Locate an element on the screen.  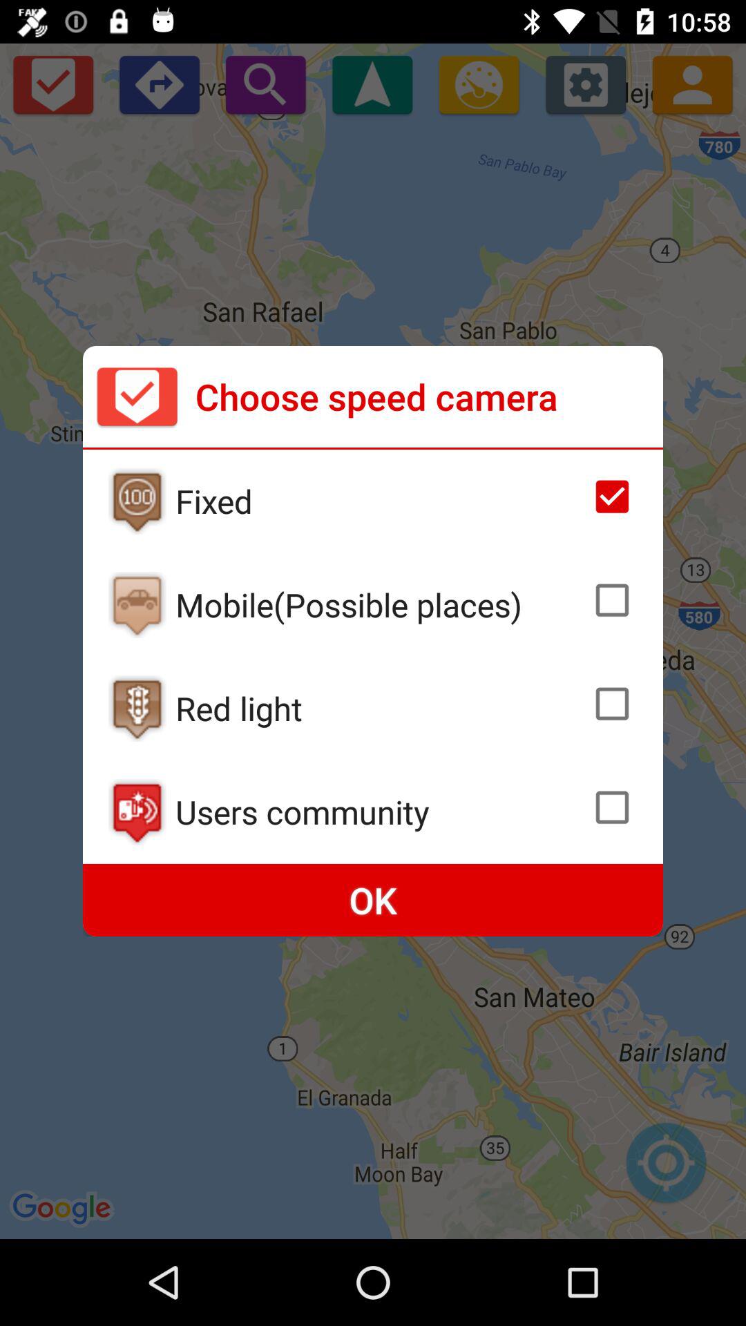
swipe until ok icon is located at coordinates (373, 901).